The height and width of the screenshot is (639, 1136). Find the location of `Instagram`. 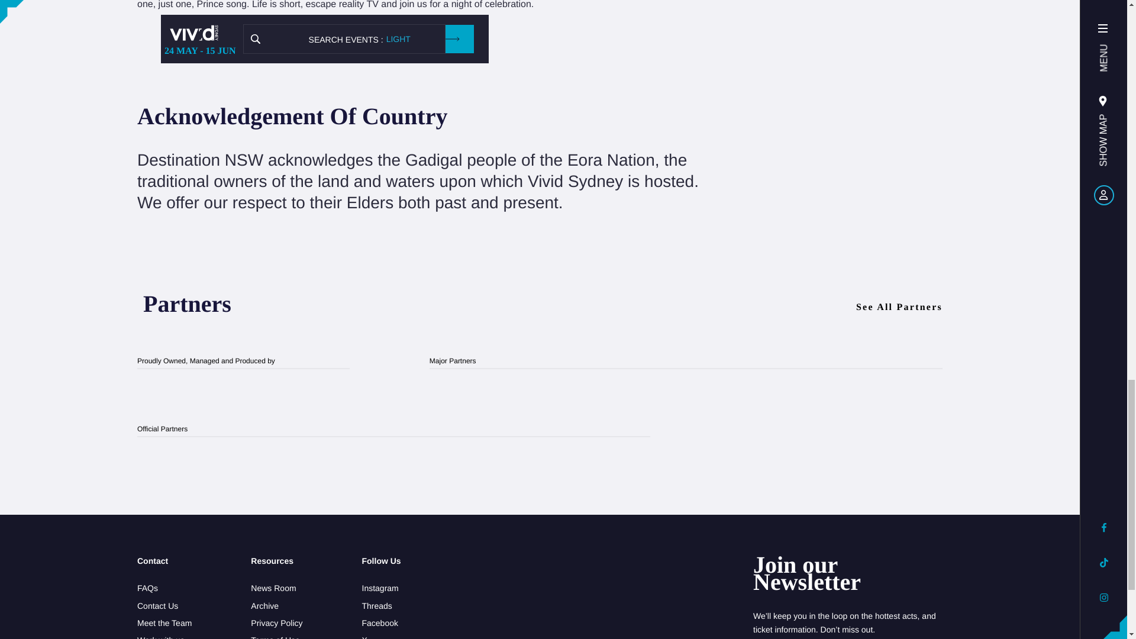

Instagram is located at coordinates (381, 588).